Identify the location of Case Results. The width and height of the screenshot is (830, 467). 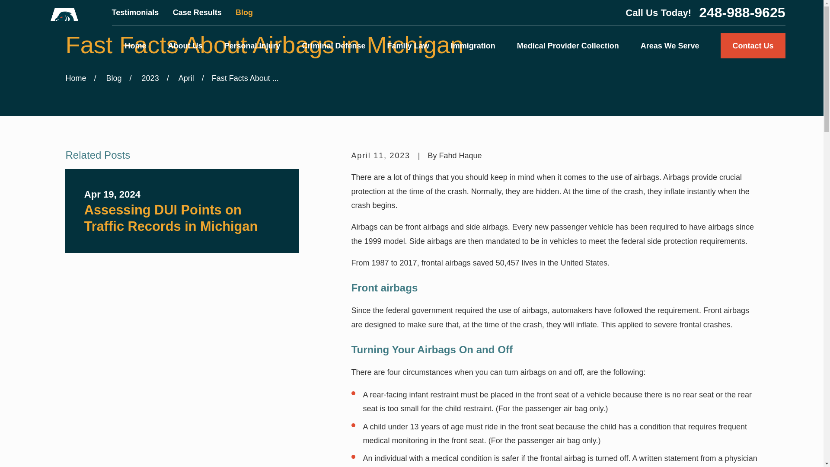
(197, 12).